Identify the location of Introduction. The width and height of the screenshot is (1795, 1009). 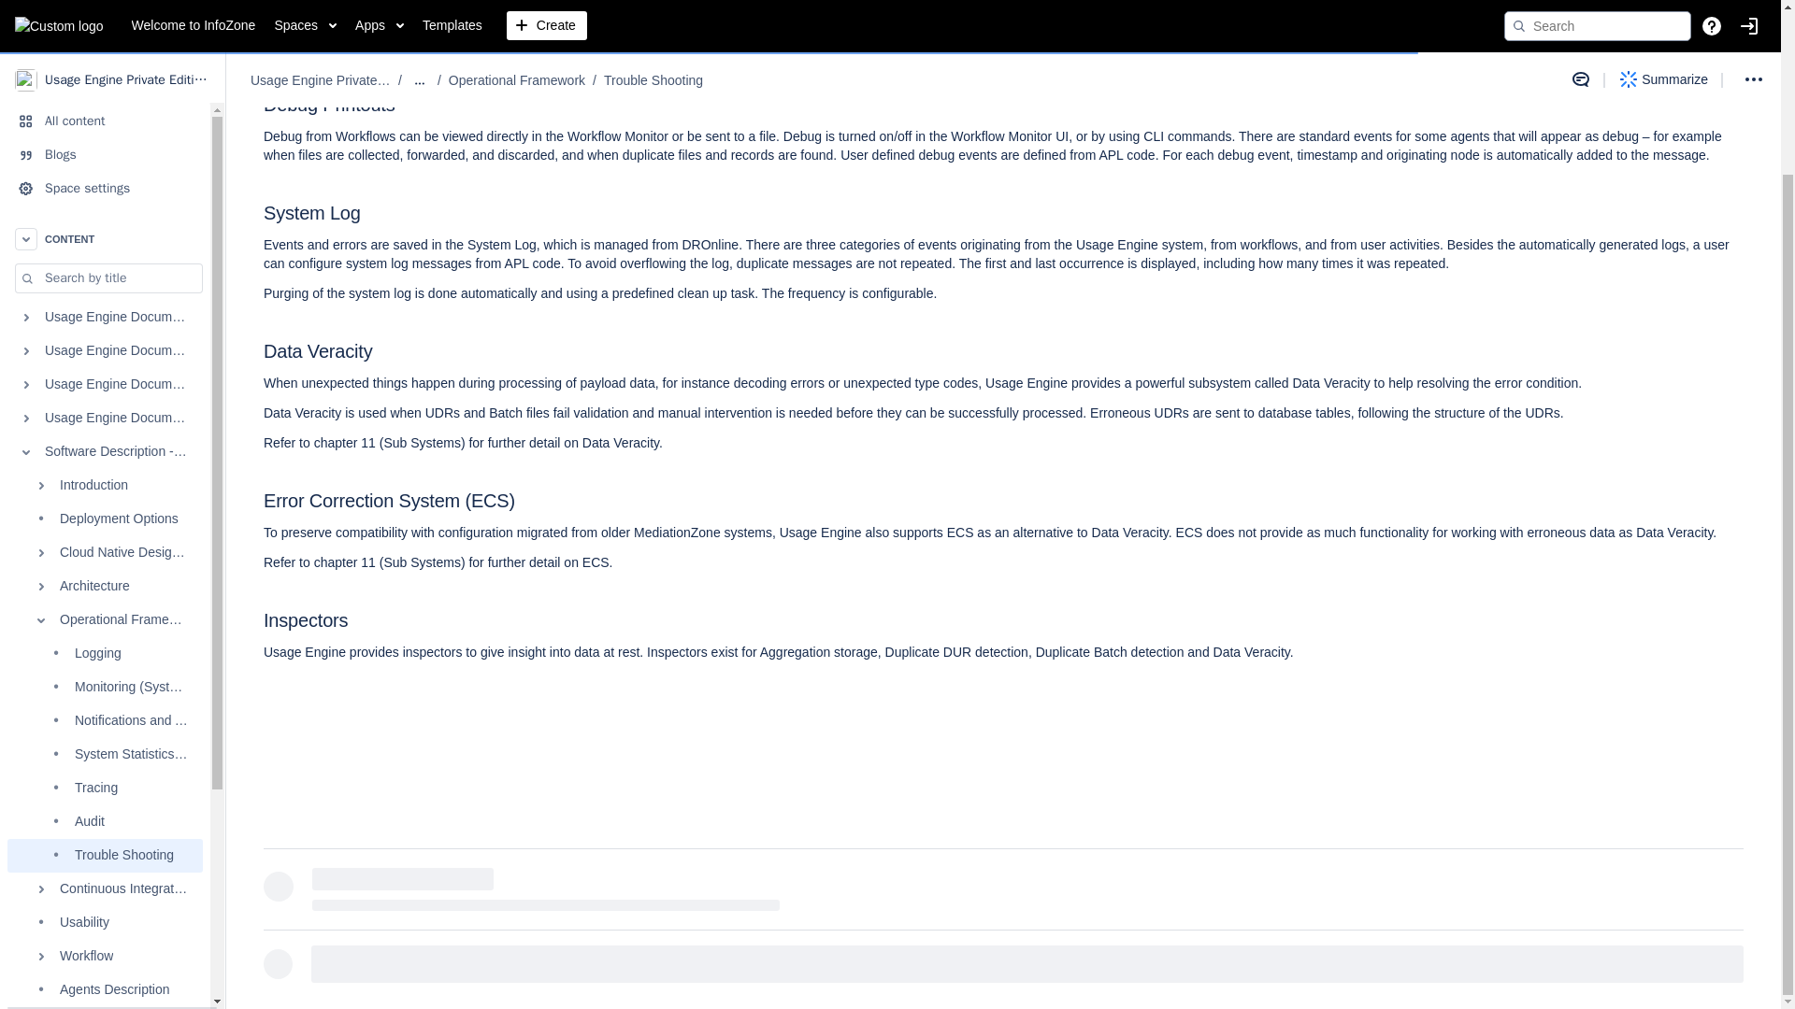
(105, 288).